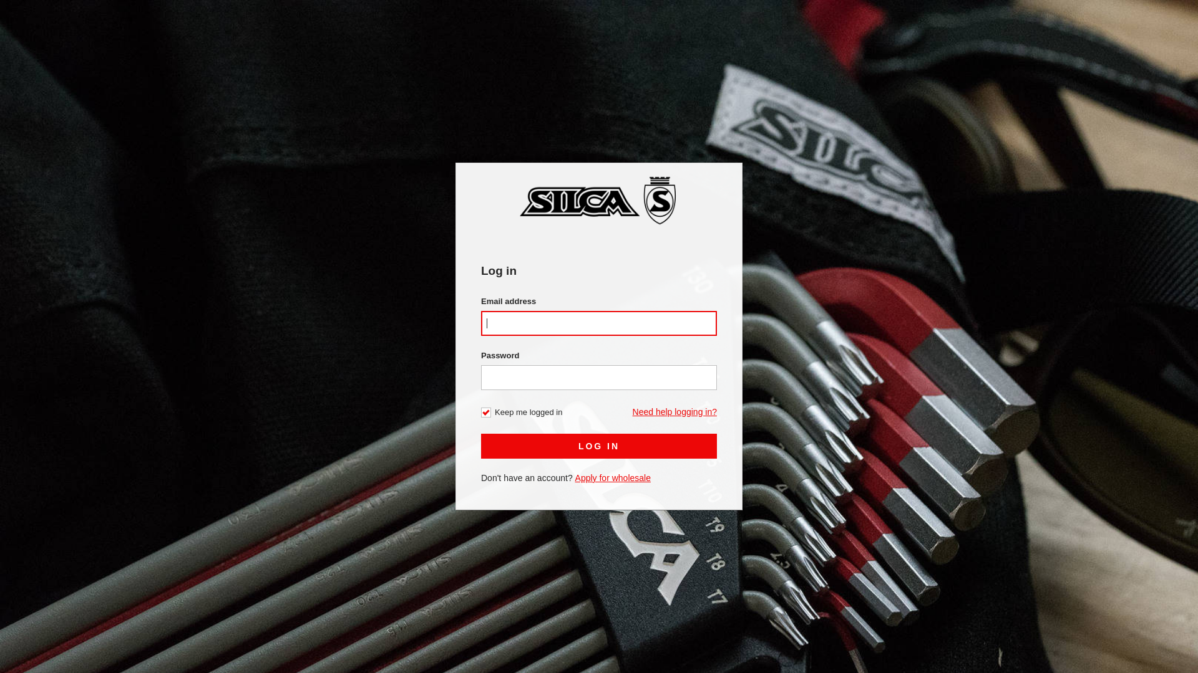 Image resolution: width=1198 pixels, height=673 pixels. I want to click on Apply for wholesale, so click(613, 478).